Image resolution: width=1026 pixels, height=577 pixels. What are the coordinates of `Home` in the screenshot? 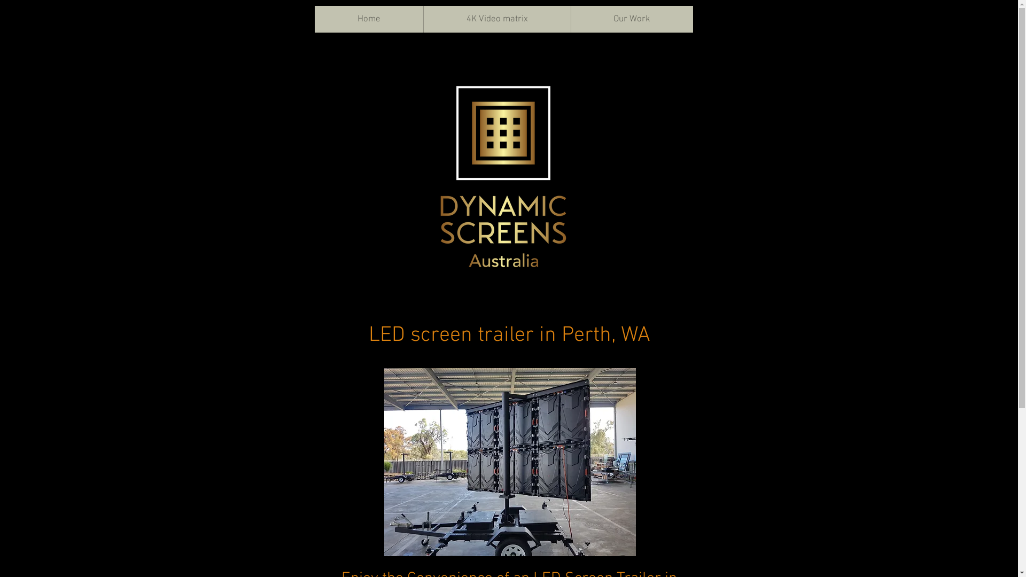 It's located at (369, 19).